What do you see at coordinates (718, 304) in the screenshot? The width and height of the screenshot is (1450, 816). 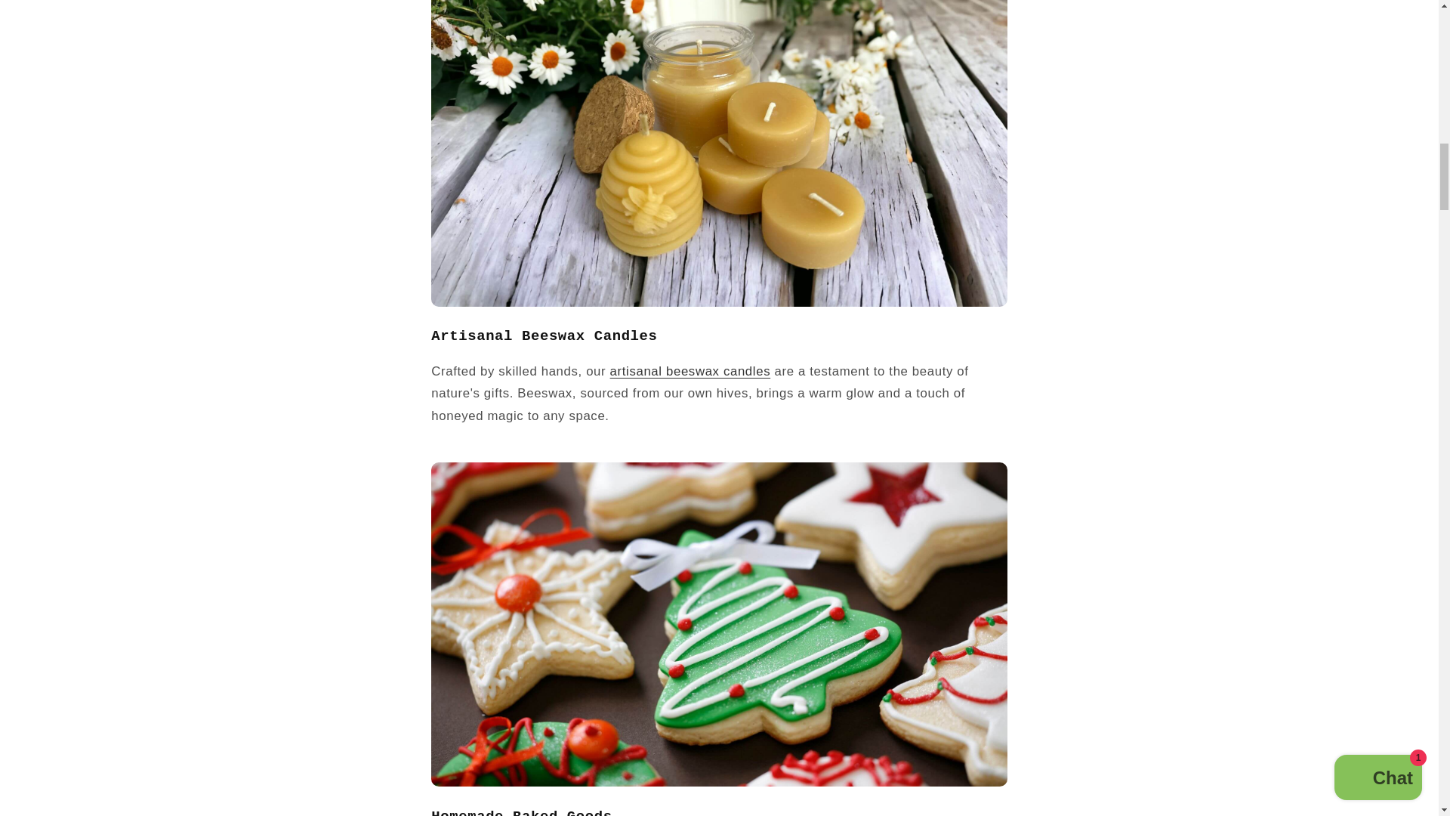 I see `Collombatti Naturals Beeswax Candles` at bounding box center [718, 304].